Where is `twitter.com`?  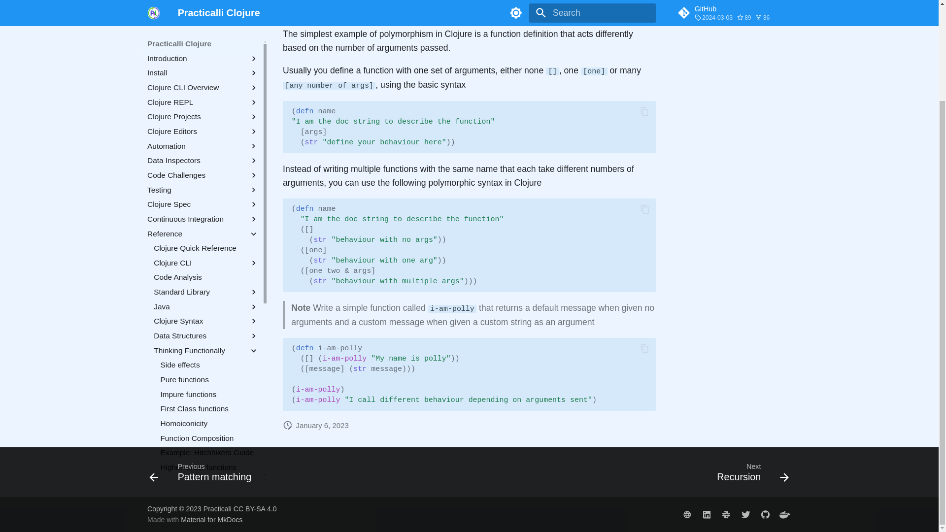
twitter.com is located at coordinates (745, 514).